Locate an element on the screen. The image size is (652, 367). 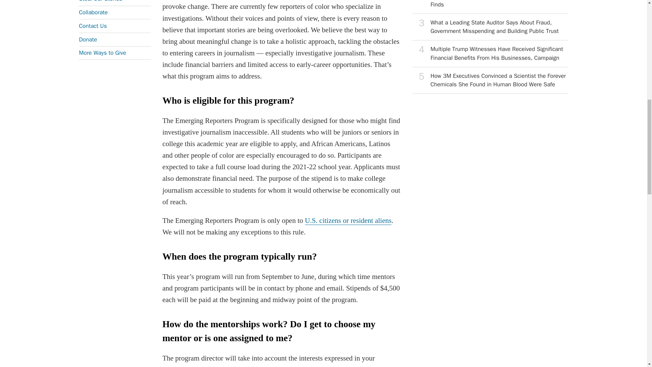
View this is located at coordinates (490, 27).